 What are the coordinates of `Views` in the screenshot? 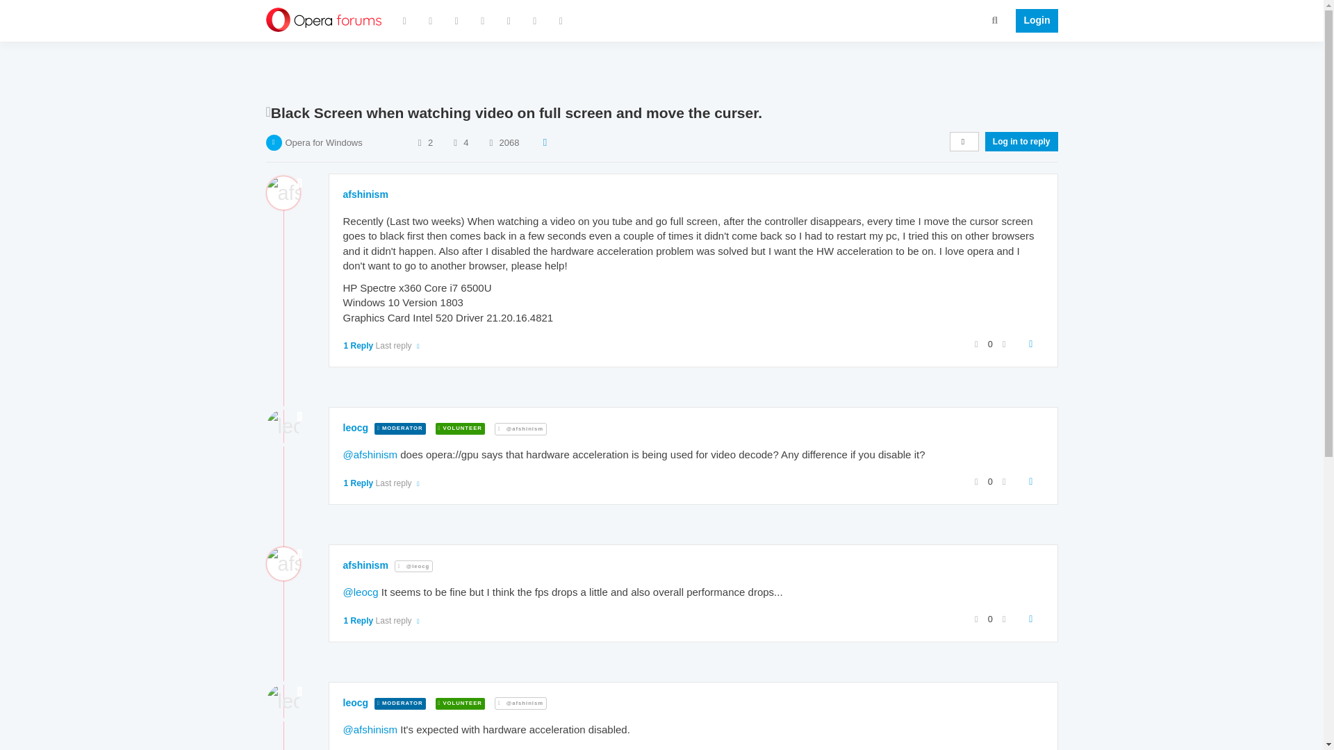 It's located at (491, 142).